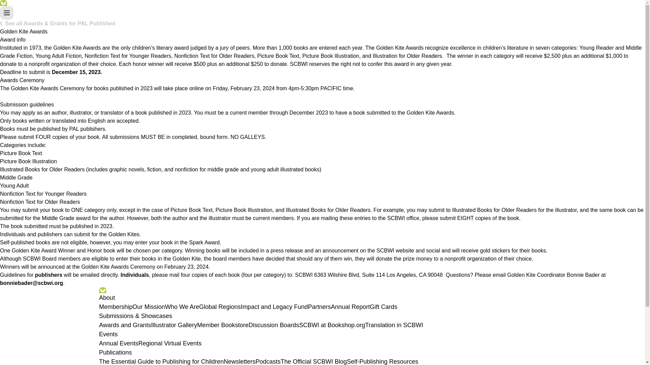  What do you see at coordinates (115, 307) in the screenshot?
I see `Membership` at bounding box center [115, 307].